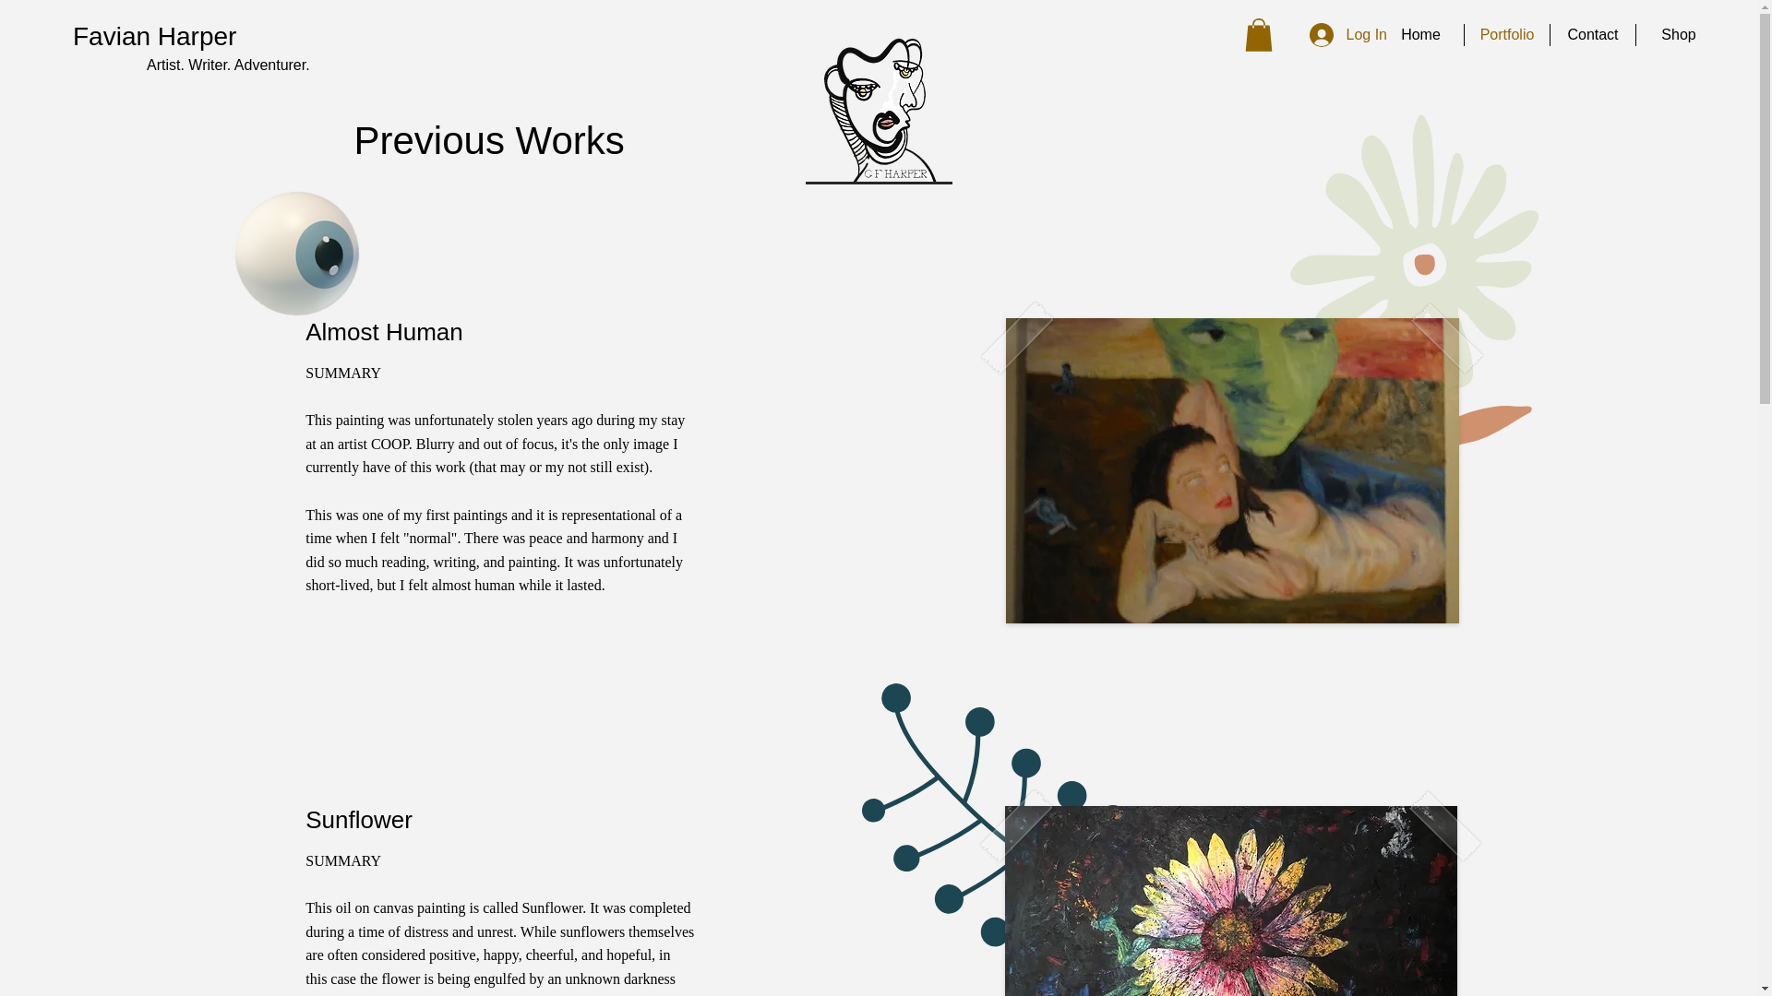 This screenshot has width=1772, height=996. What do you see at coordinates (1506, 34) in the screenshot?
I see `Portfolio` at bounding box center [1506, 34].